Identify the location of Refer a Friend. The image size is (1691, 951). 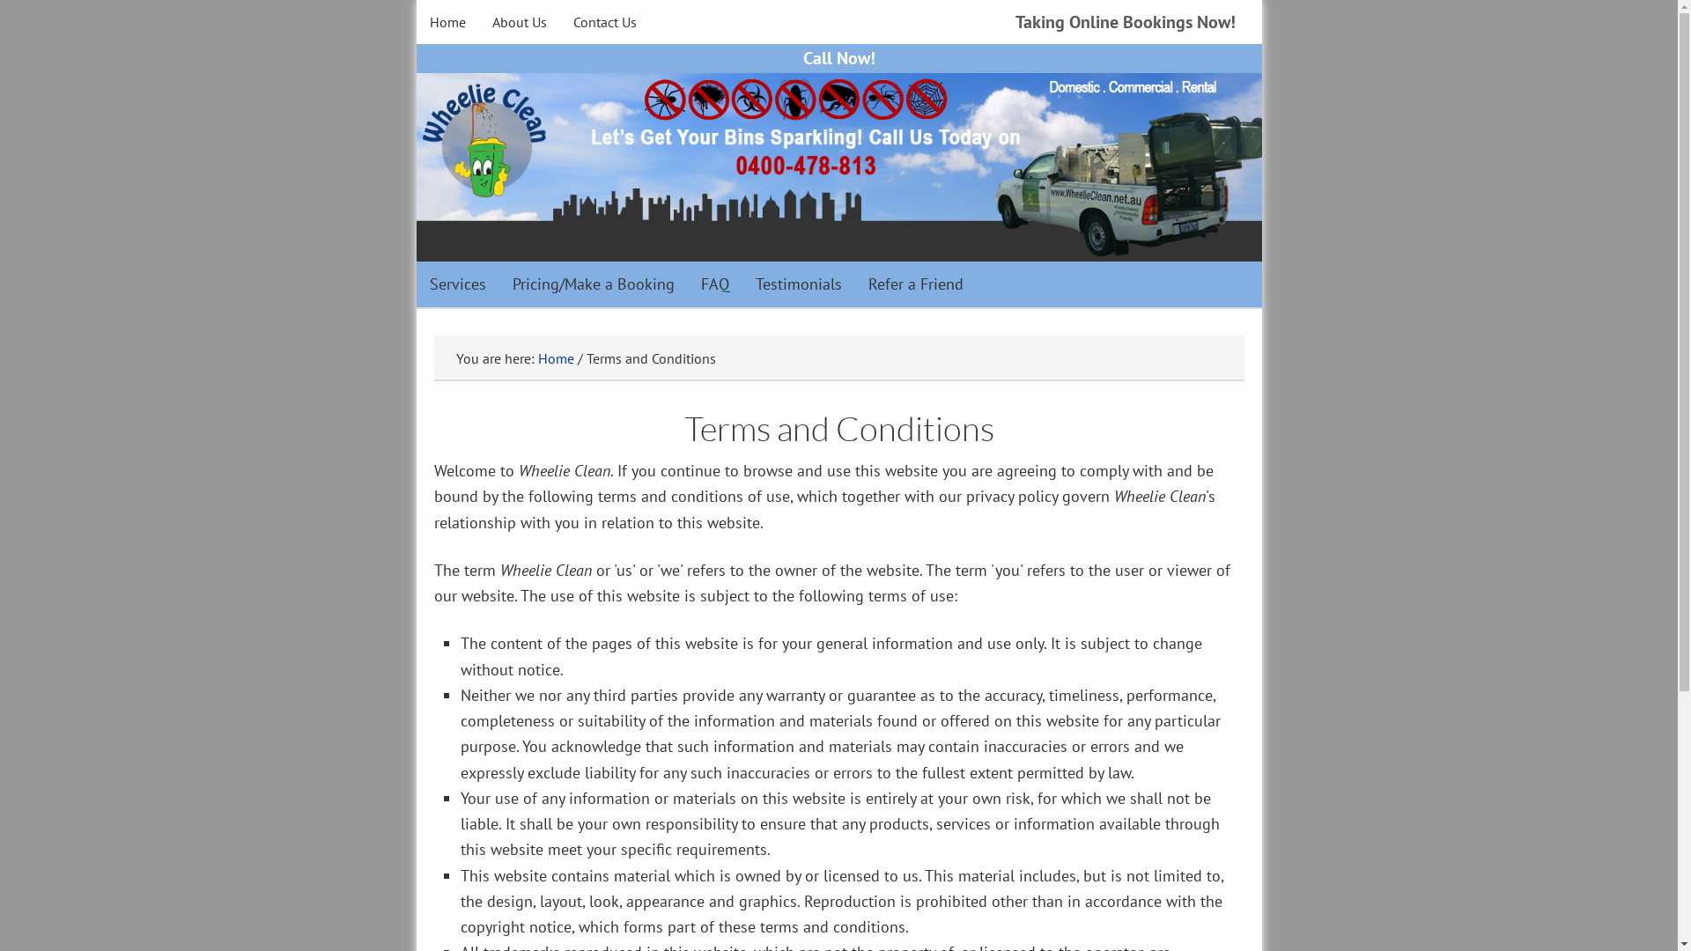
(915, 284).